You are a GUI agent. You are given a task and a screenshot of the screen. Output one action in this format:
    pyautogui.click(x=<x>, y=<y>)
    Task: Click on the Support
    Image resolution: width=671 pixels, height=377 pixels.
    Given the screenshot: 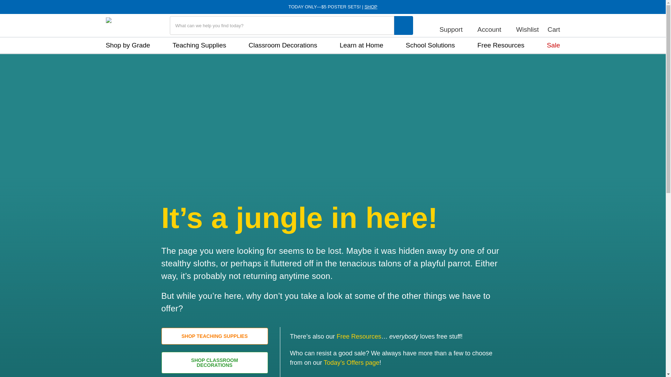 What is the action you would take?
    pyautogui.click(x=454, y=25)
    